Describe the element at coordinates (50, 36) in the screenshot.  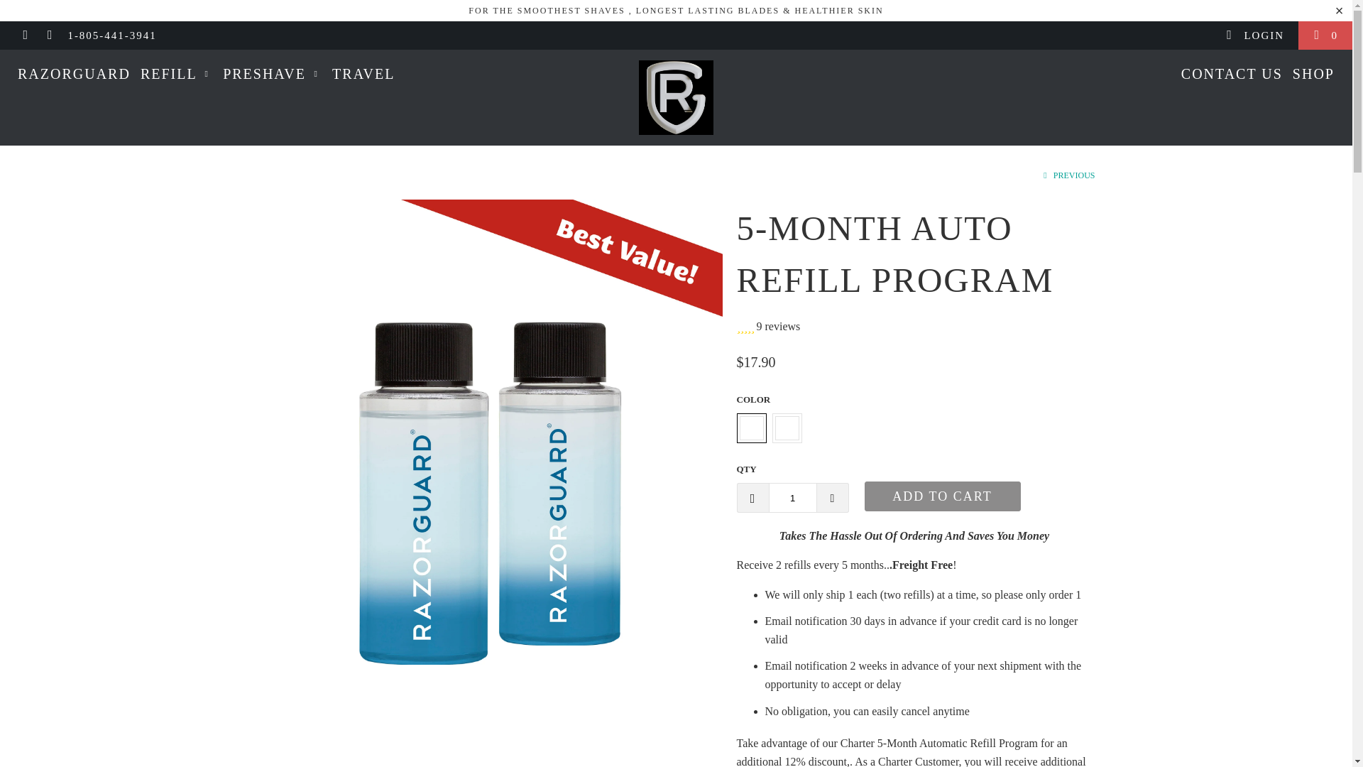
I see `RazorGuard on Instagram` at that location.